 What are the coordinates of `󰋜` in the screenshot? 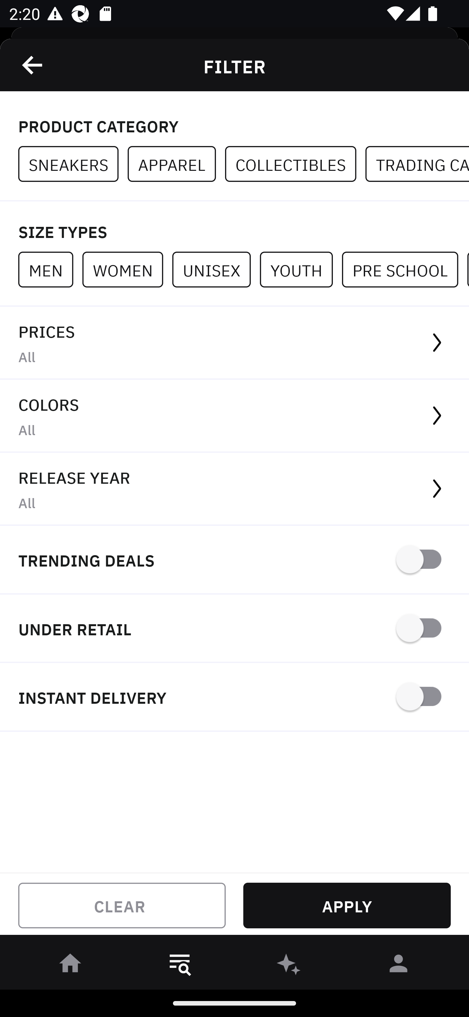 It's located at (70, 965).